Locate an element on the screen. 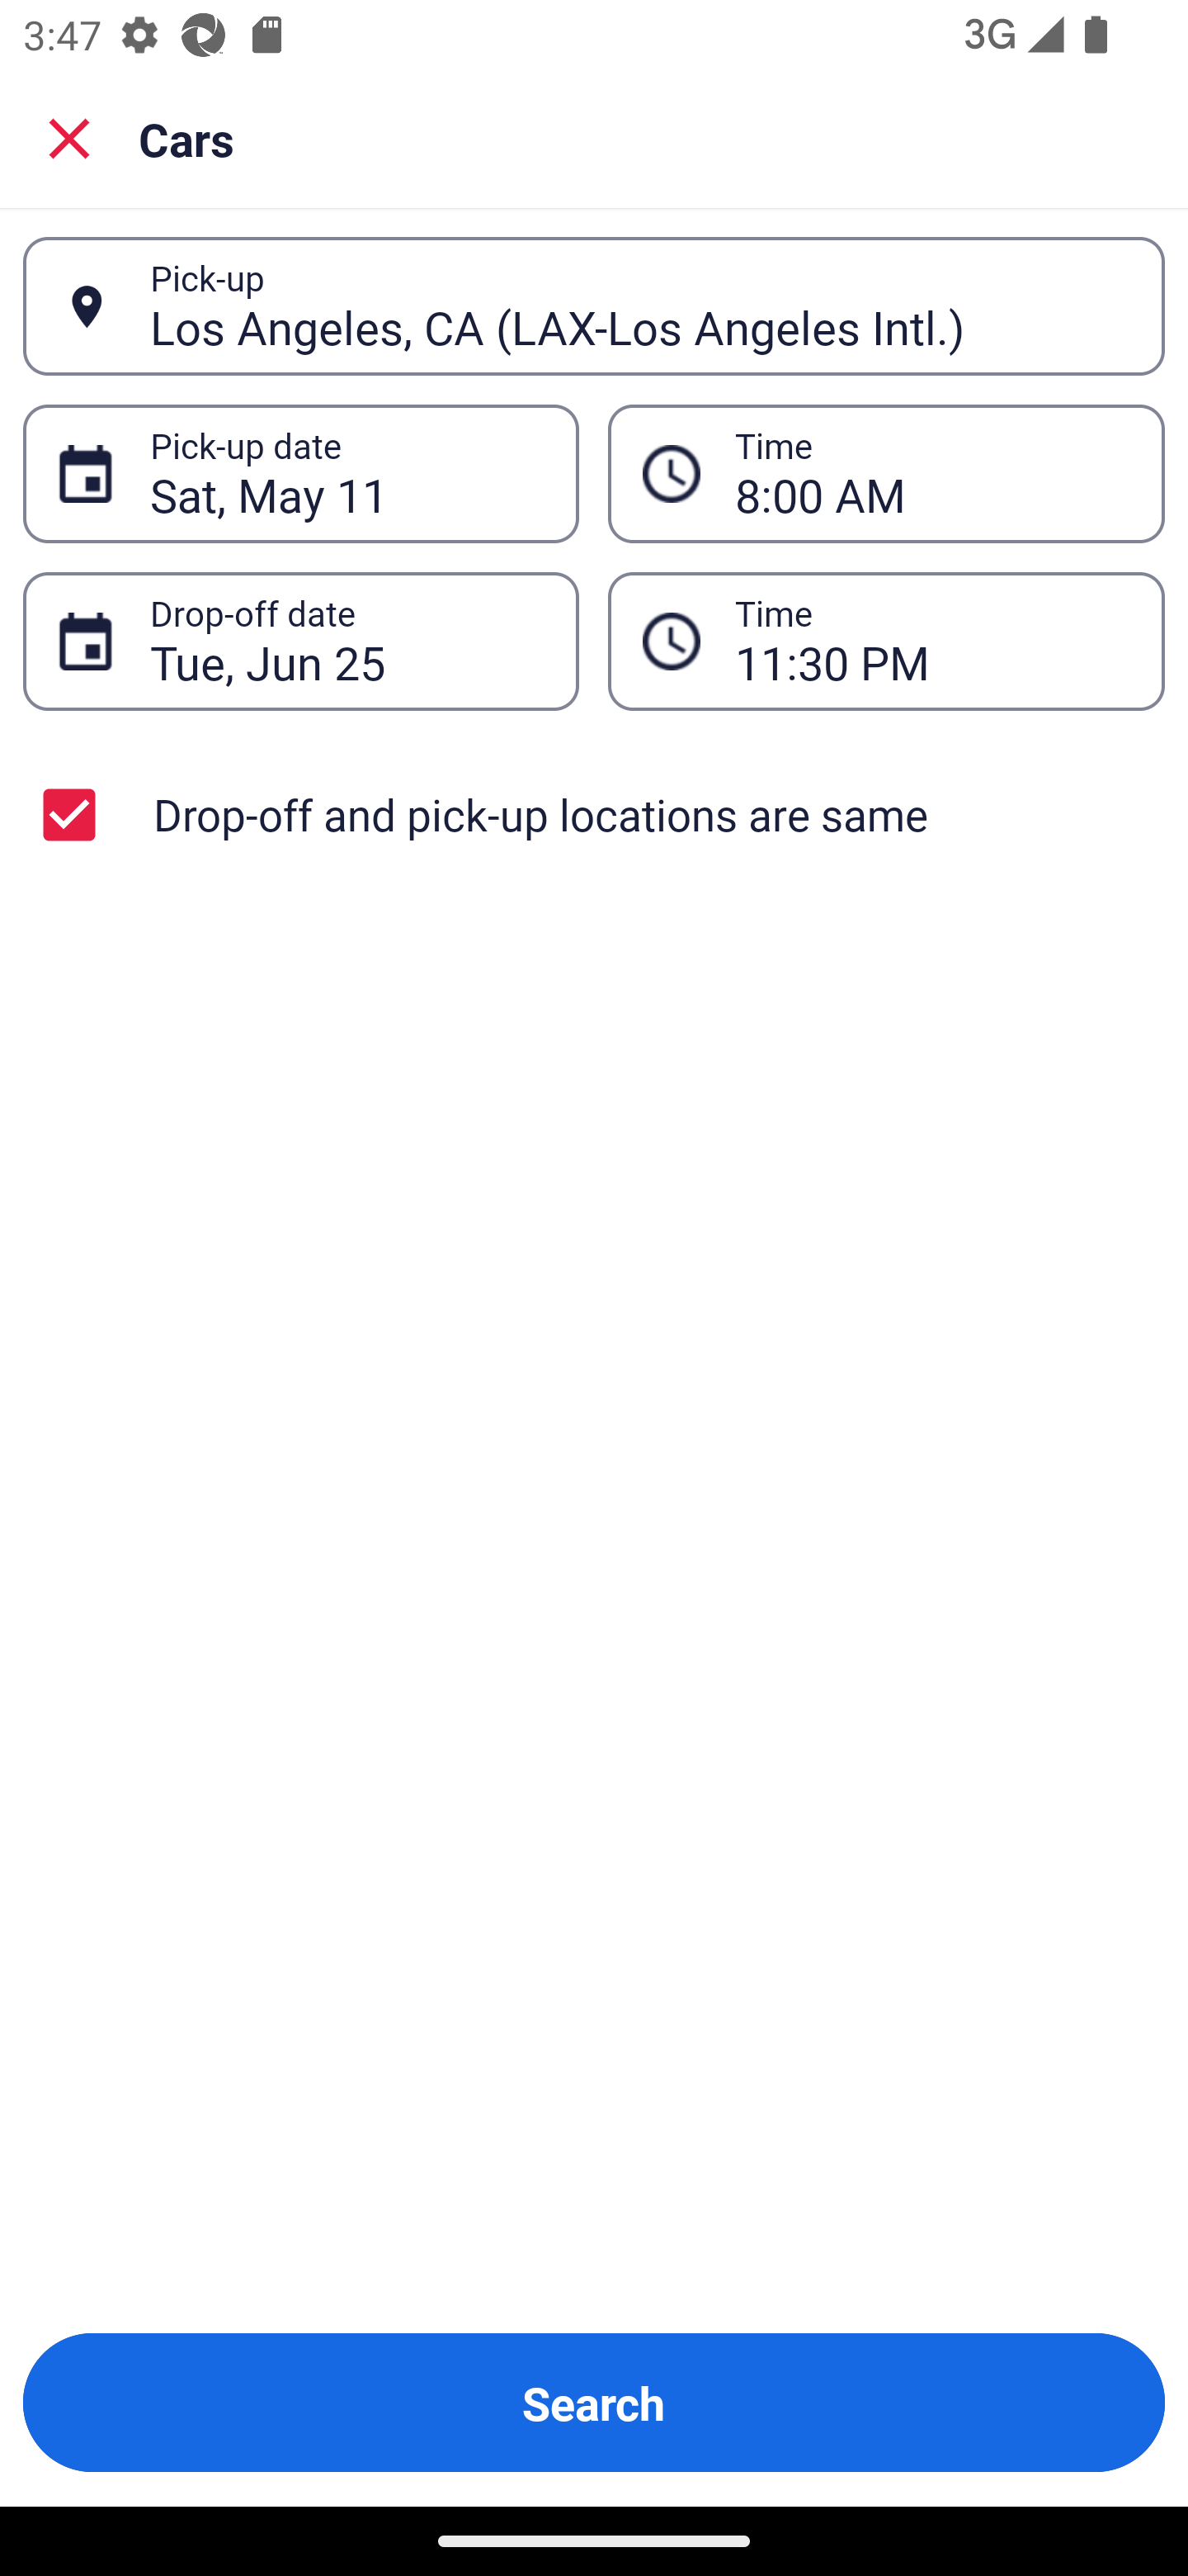  11:30 PM is located at coordinates (886, 641).